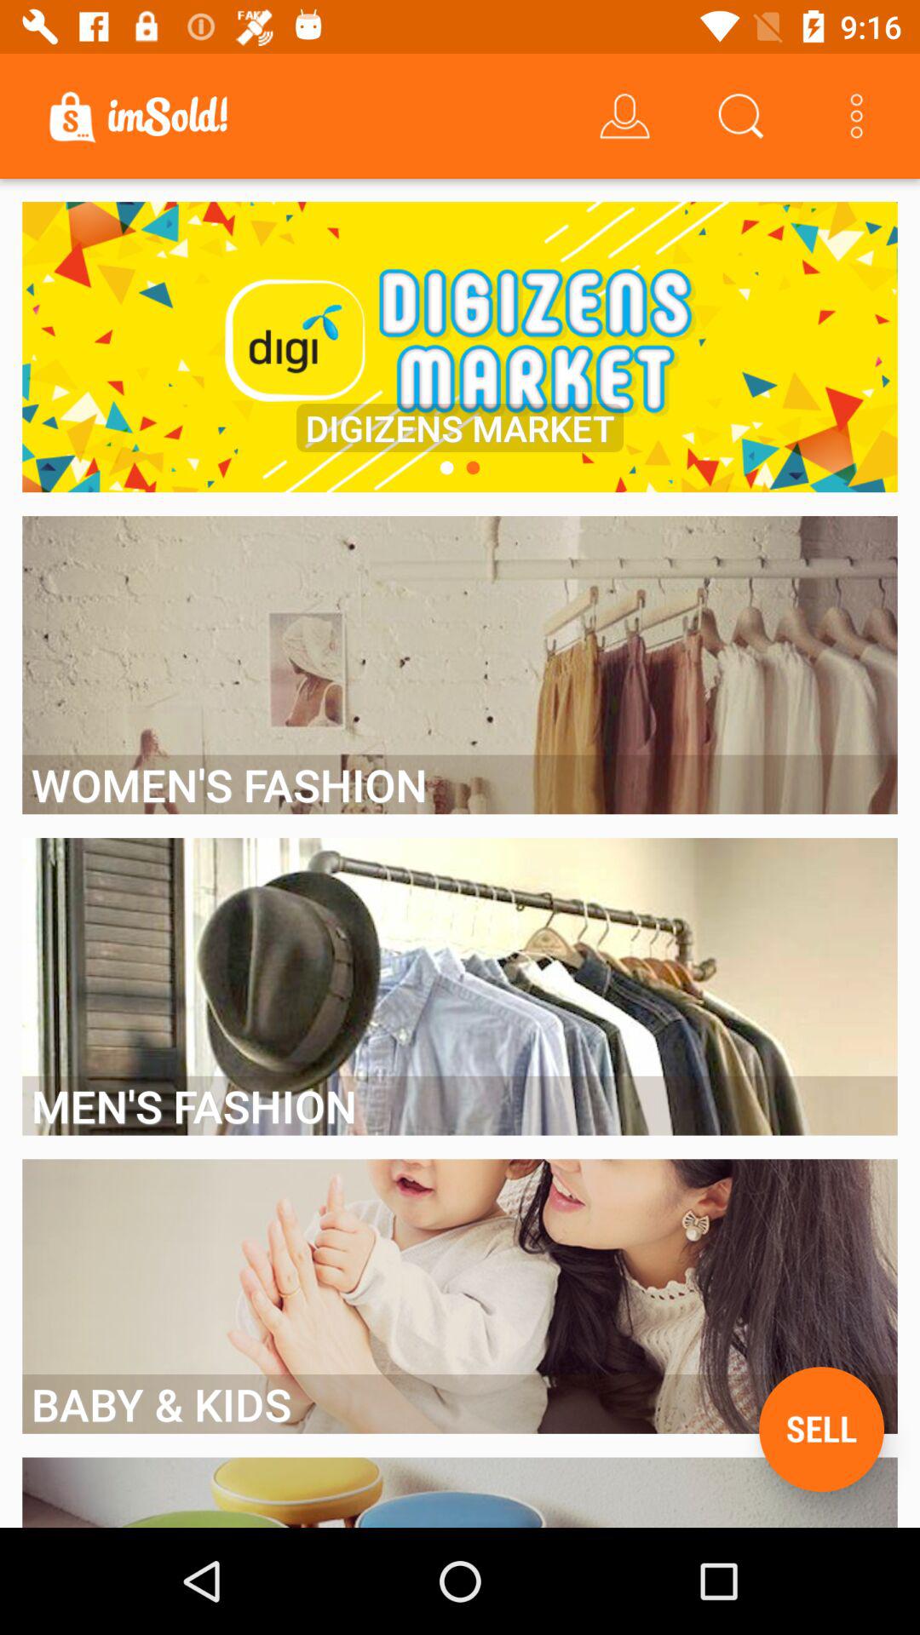 This screenshot has height=1635, width=920. What do you see at coordinates (821, 1429) in the screenshot?
I see `list item to sell` at bounding box center [821, 1429].